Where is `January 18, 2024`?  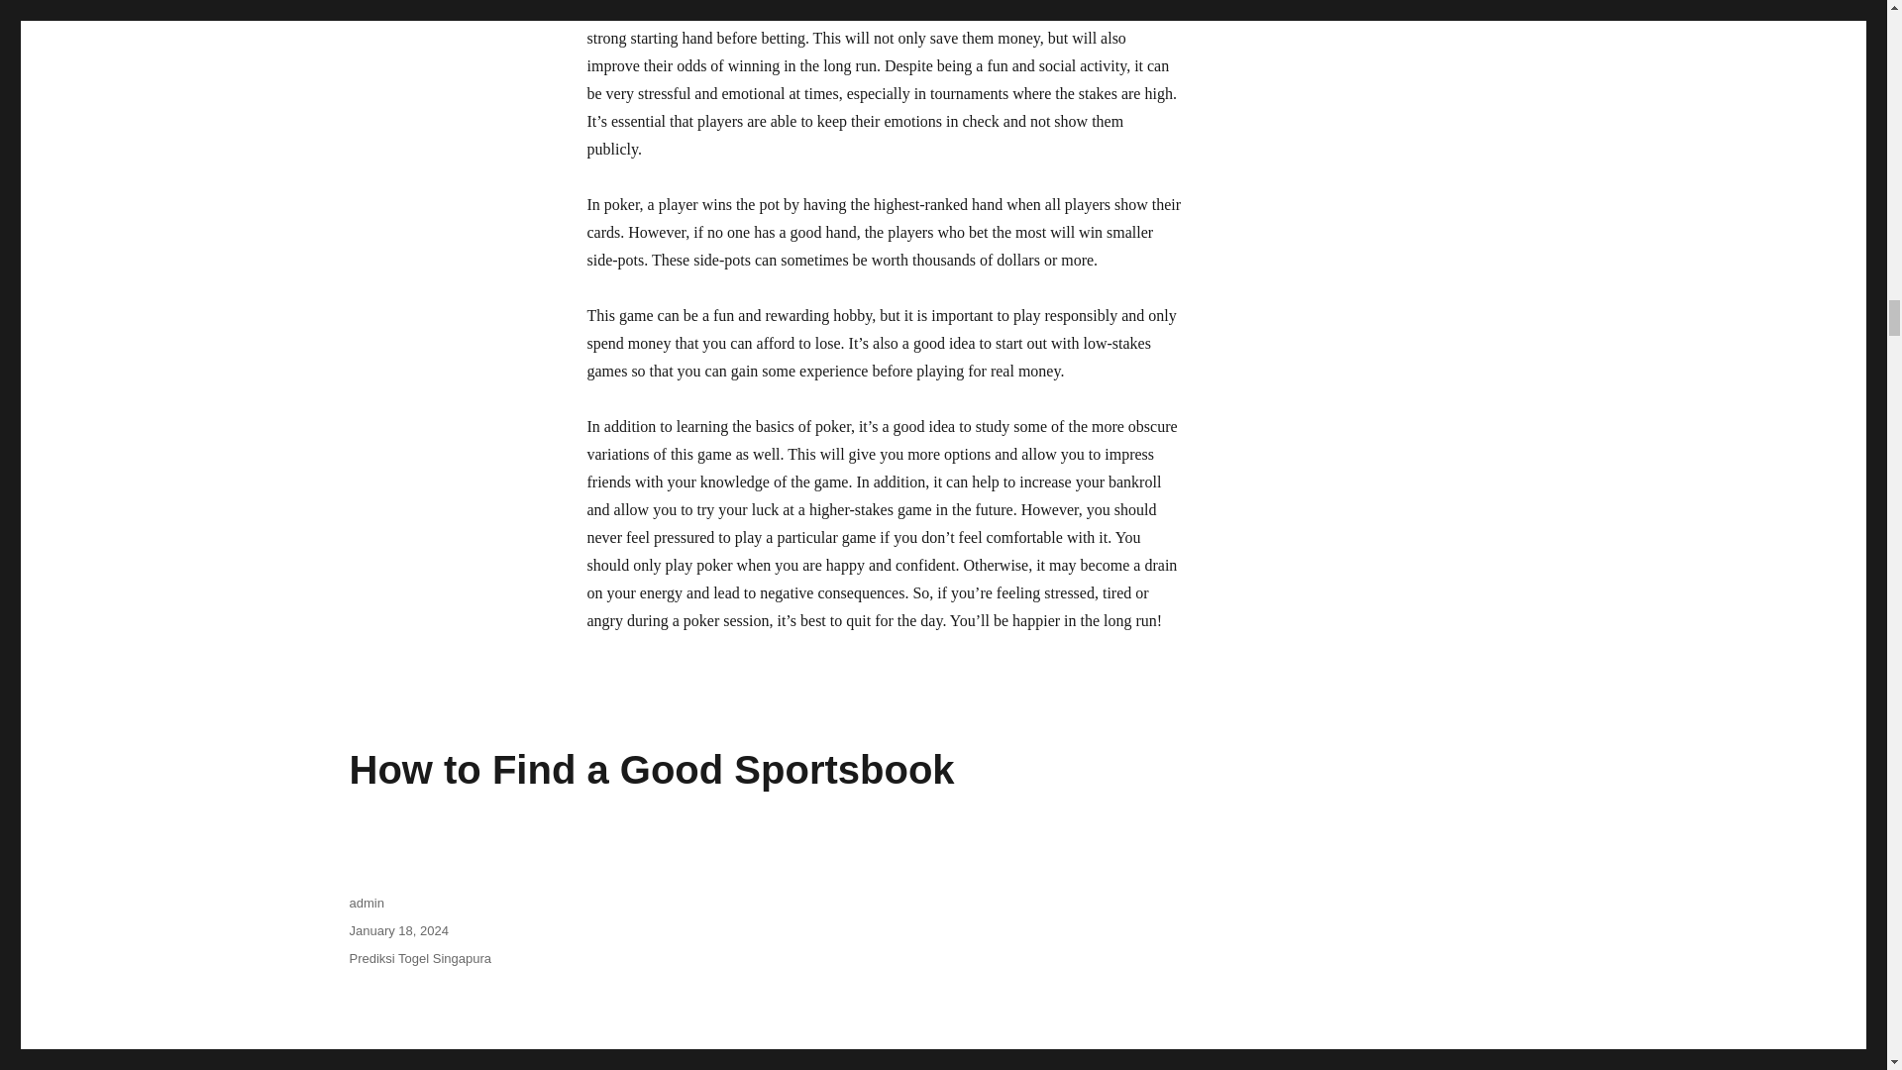 January 18, 2024 is located at coordinates (397, 931).